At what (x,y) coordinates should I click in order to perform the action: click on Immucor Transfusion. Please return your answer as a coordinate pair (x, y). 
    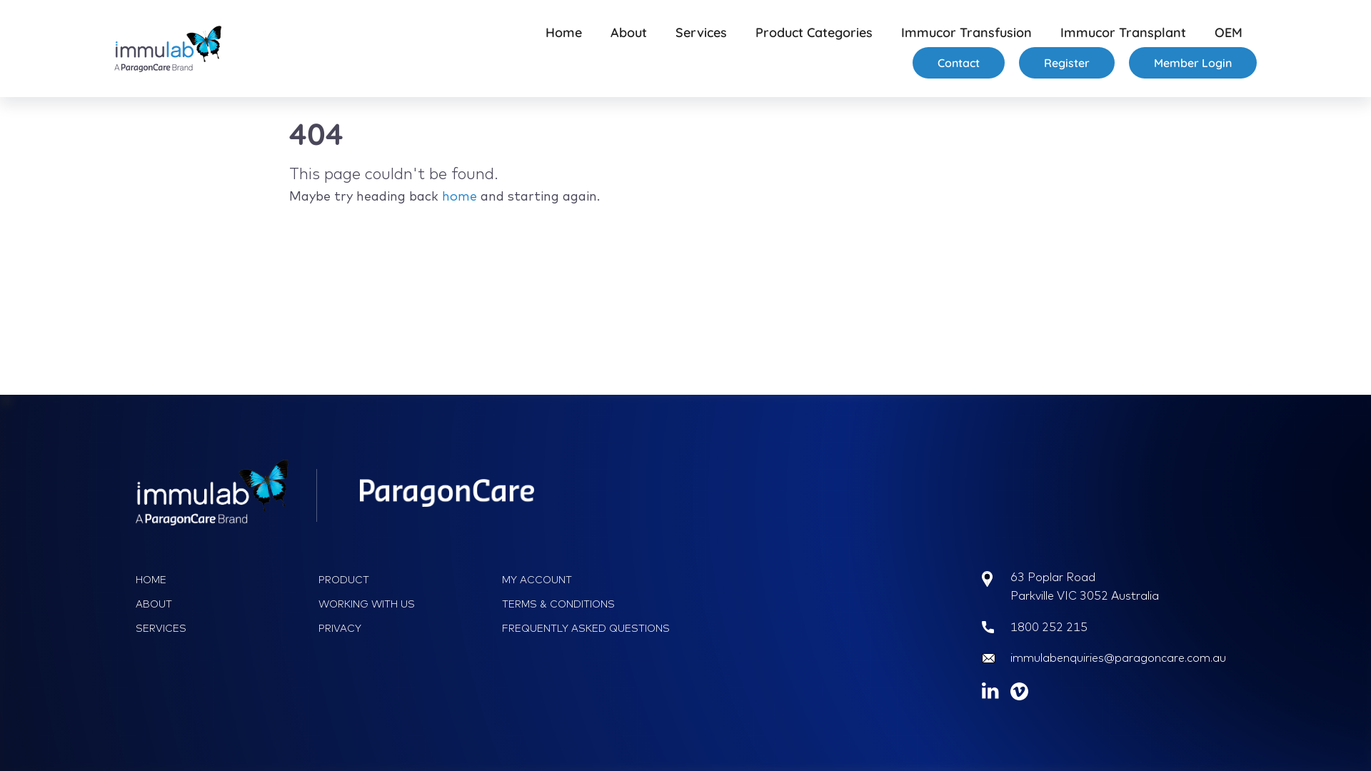
    Looking at the image, I should click on (967, 33).